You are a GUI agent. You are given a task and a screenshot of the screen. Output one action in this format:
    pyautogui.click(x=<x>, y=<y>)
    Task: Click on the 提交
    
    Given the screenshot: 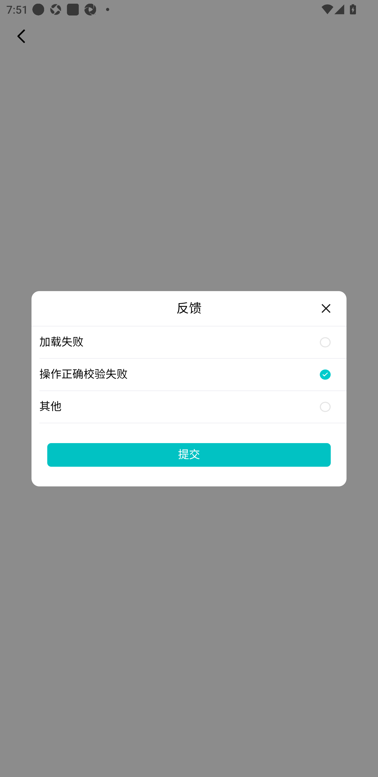 What is the action you would take?
    pyautogui.click(x=189, y=455)
    